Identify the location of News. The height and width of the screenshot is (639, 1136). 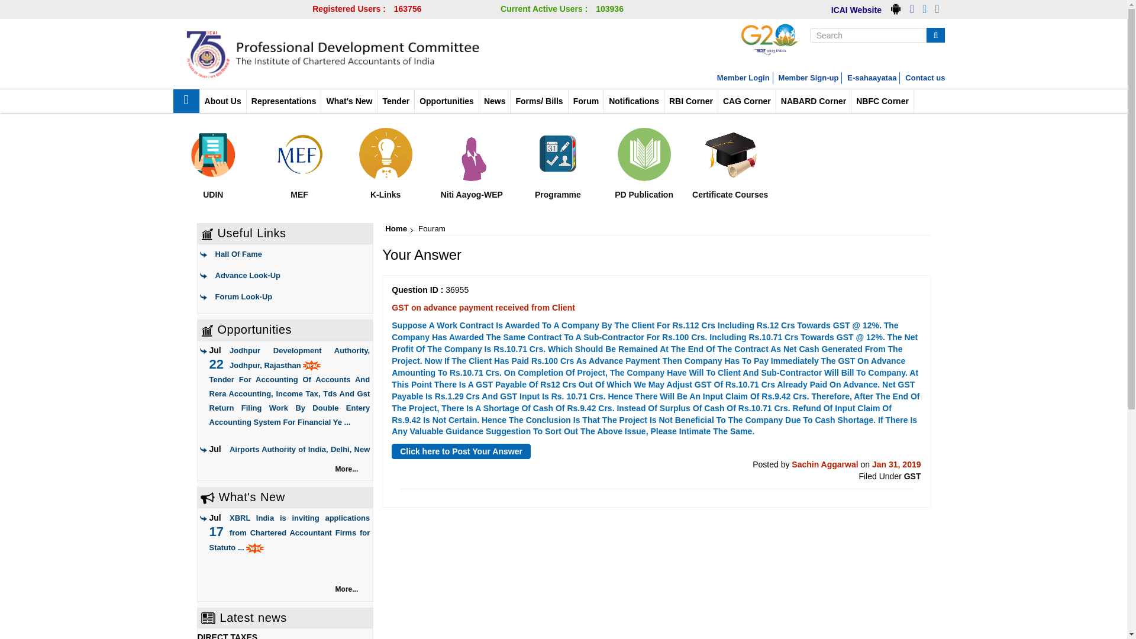
(495, 101).